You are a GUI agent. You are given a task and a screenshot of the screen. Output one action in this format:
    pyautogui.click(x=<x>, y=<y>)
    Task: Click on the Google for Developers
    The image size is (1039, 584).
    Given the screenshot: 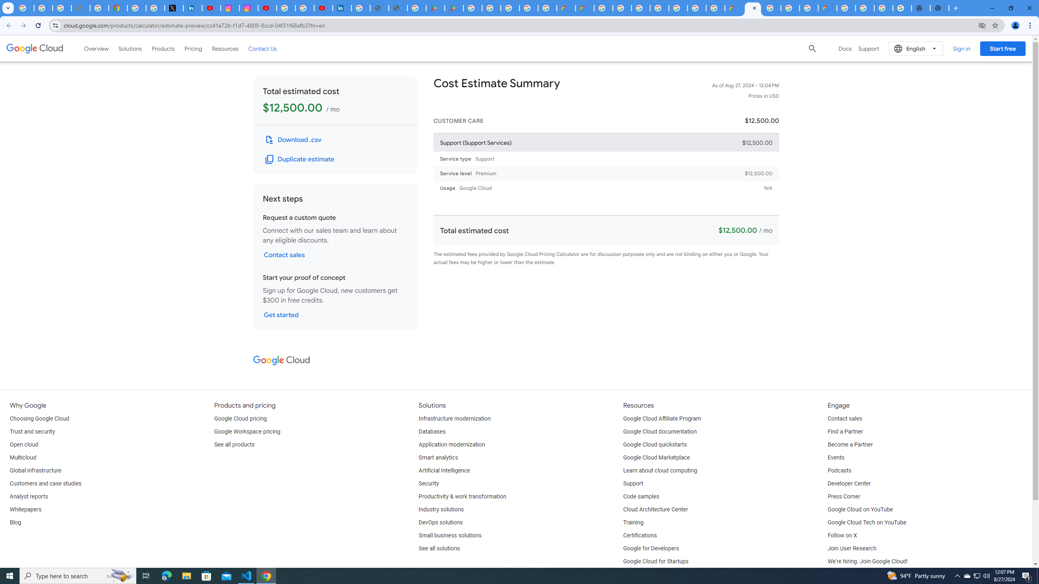 What is the action you would take?
    pyautogui.click(x=651, y=548)
    